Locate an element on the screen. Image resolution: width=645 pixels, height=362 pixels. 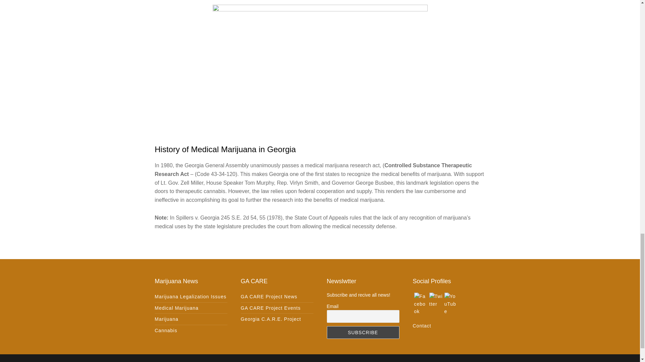
Georgia C.A.R.E. Project is located at coordinates (271, 319).